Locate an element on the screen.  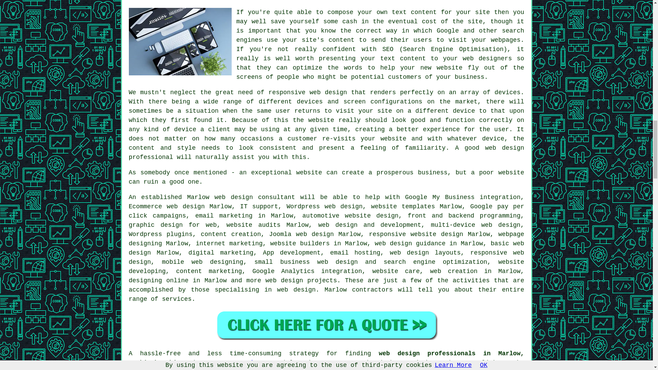
web design professionals in Marlow, Buckinghamshire is located at coordinates (327, 358).